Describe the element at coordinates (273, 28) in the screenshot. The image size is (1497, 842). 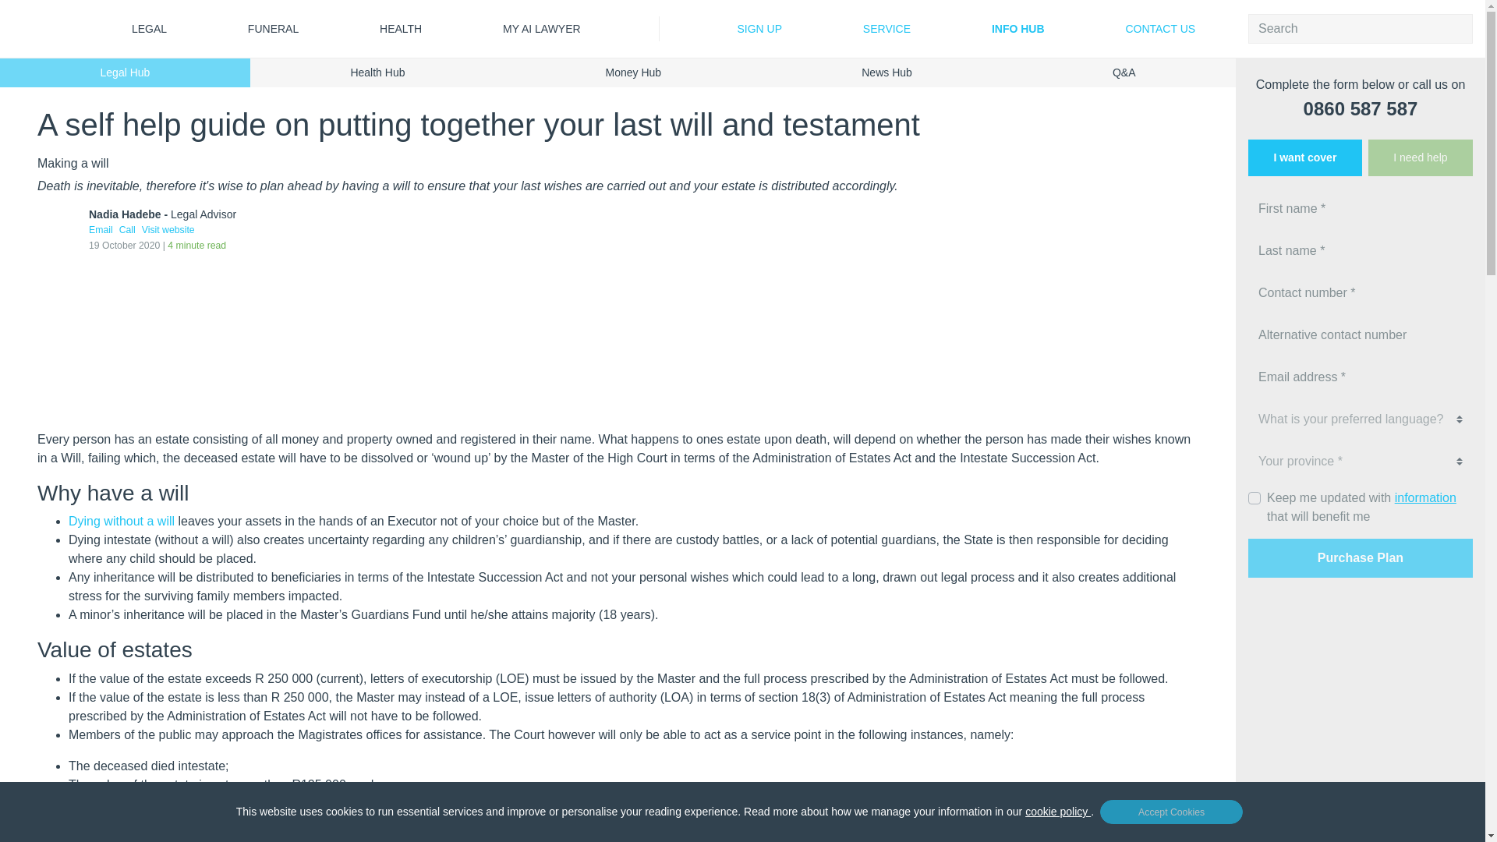
I see `FUNERAL` at that location.